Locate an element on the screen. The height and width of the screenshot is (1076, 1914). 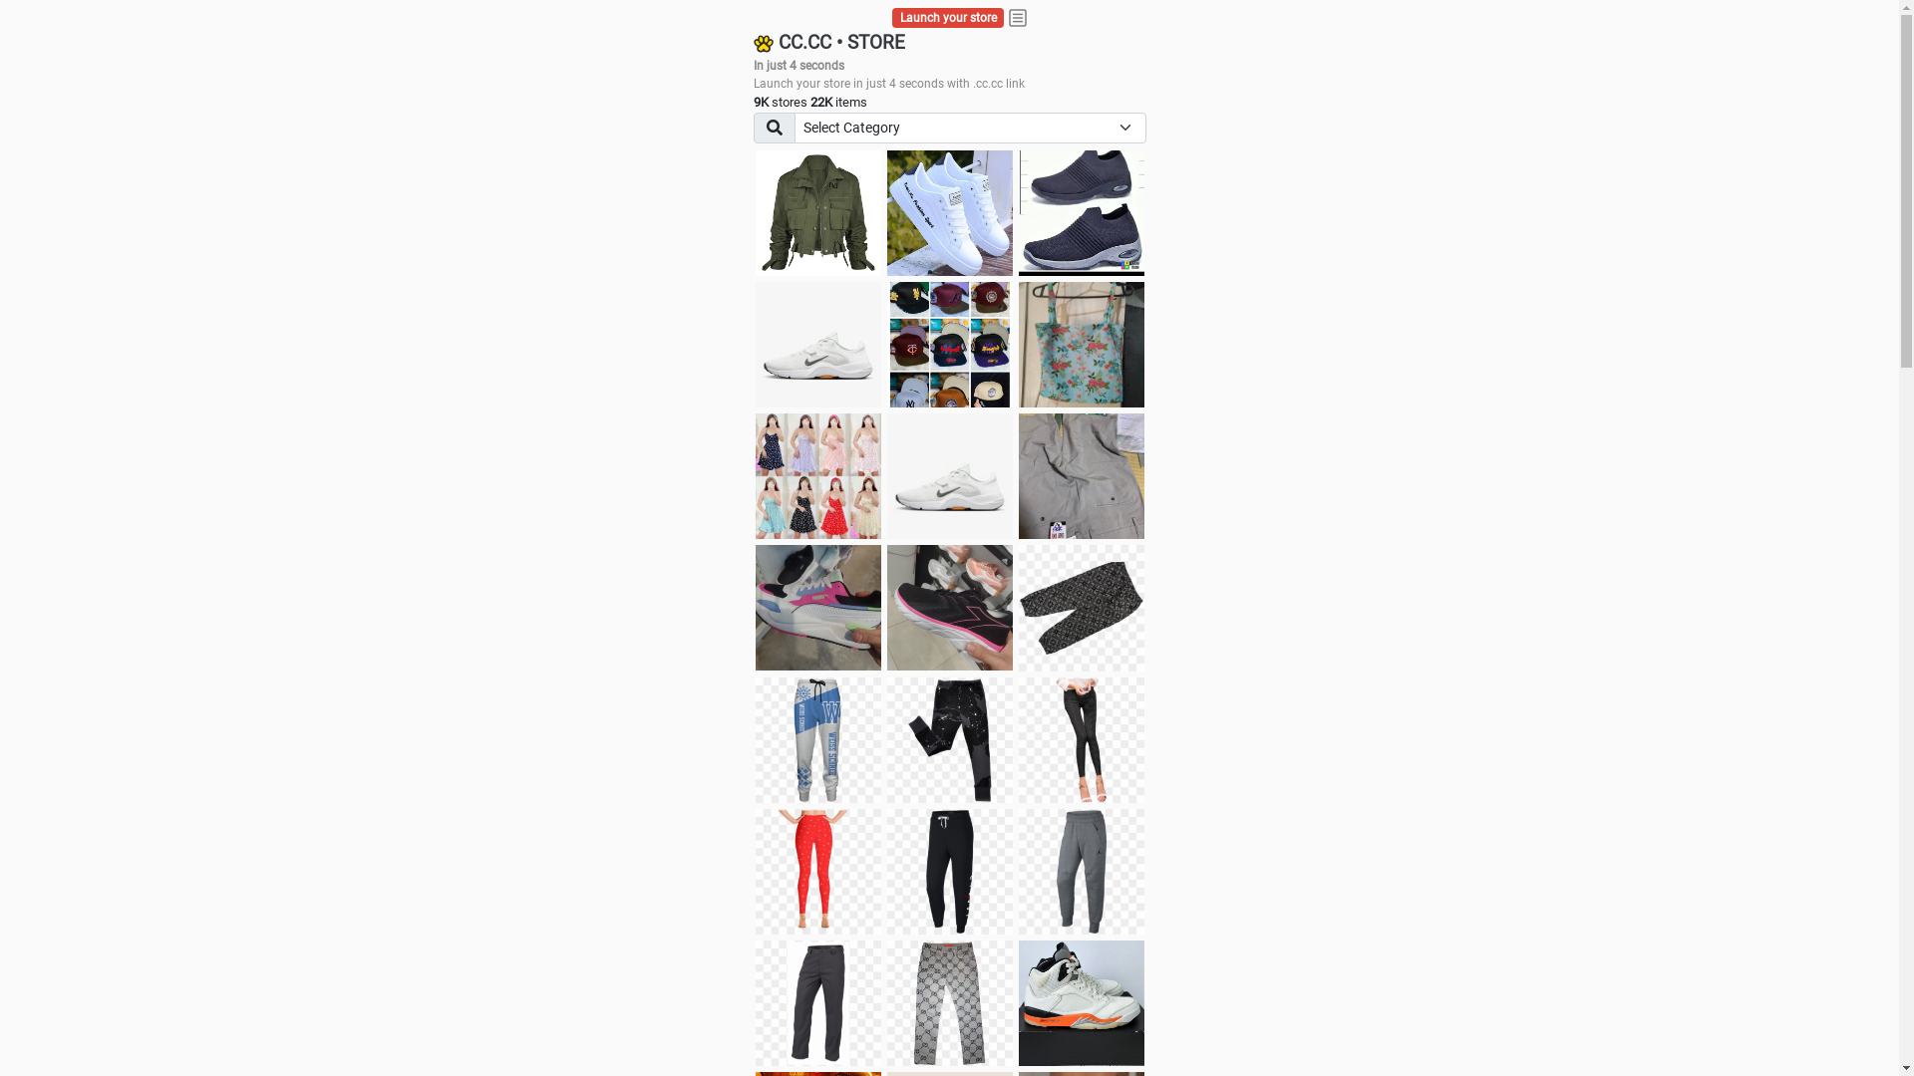
Pant is located at coordinates (818, 1003).